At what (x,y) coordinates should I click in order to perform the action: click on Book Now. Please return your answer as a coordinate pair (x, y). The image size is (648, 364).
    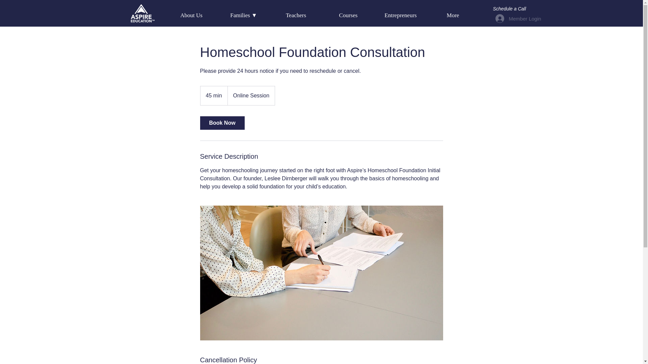
    Looking at the image, I should click on (222, 123).